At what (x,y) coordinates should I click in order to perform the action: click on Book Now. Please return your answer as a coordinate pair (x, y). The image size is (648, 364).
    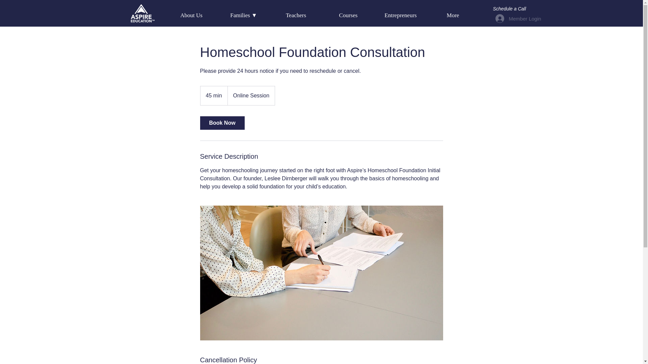
    Looking at the image, I should click on (222, 123).